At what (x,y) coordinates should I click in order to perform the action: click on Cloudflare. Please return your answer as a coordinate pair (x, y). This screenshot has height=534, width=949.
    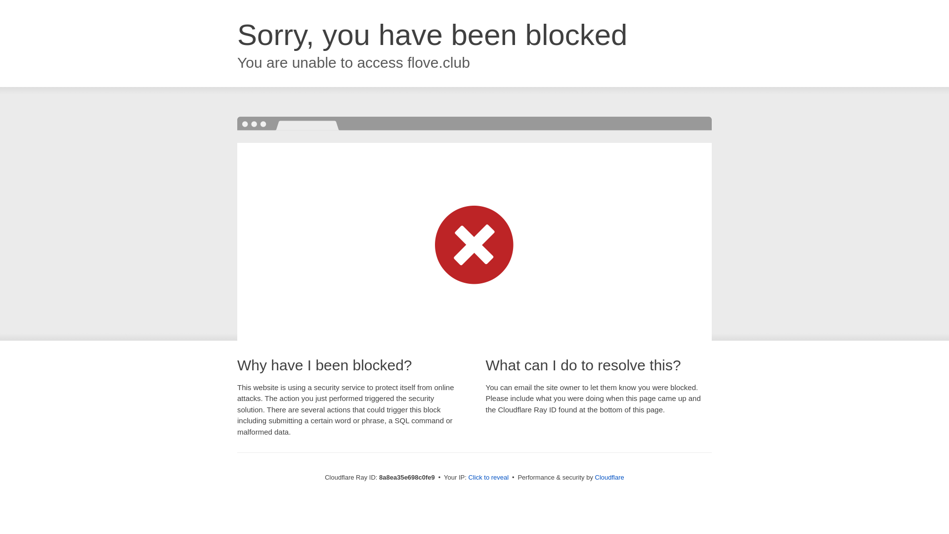
    Looking at the image, I should click on (609, 477).